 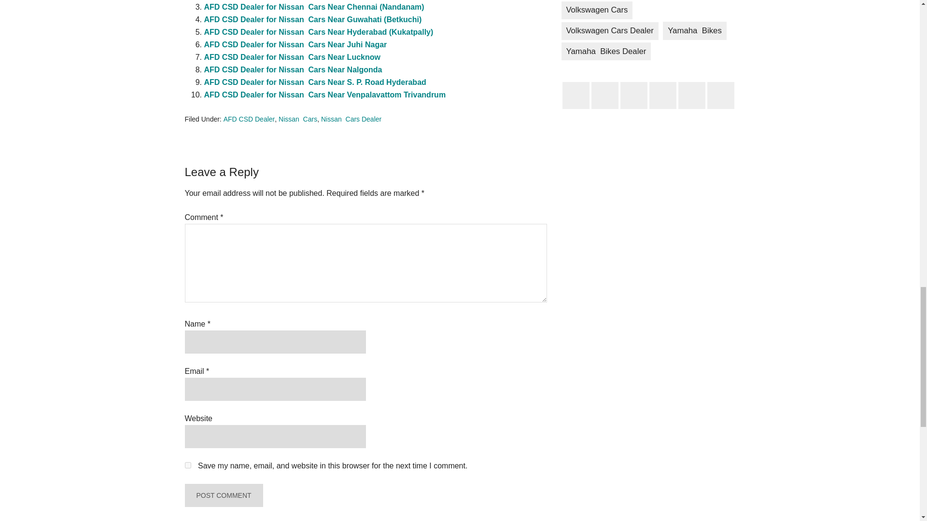 I want to click on yes, so click(x=187, y=465).